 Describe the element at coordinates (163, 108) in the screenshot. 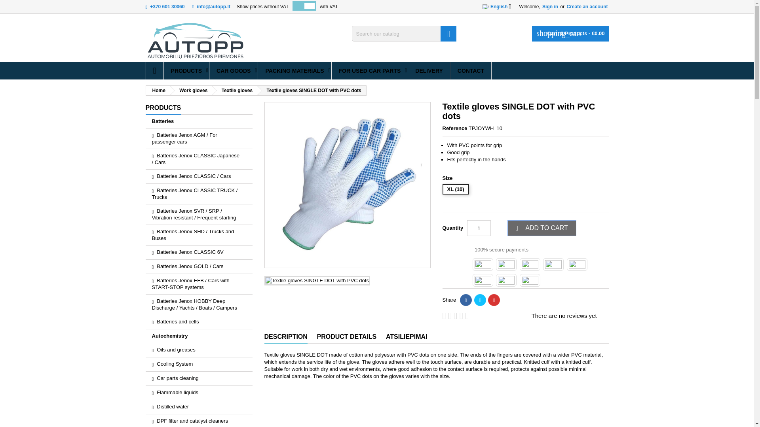

I see `Categories` at that location.